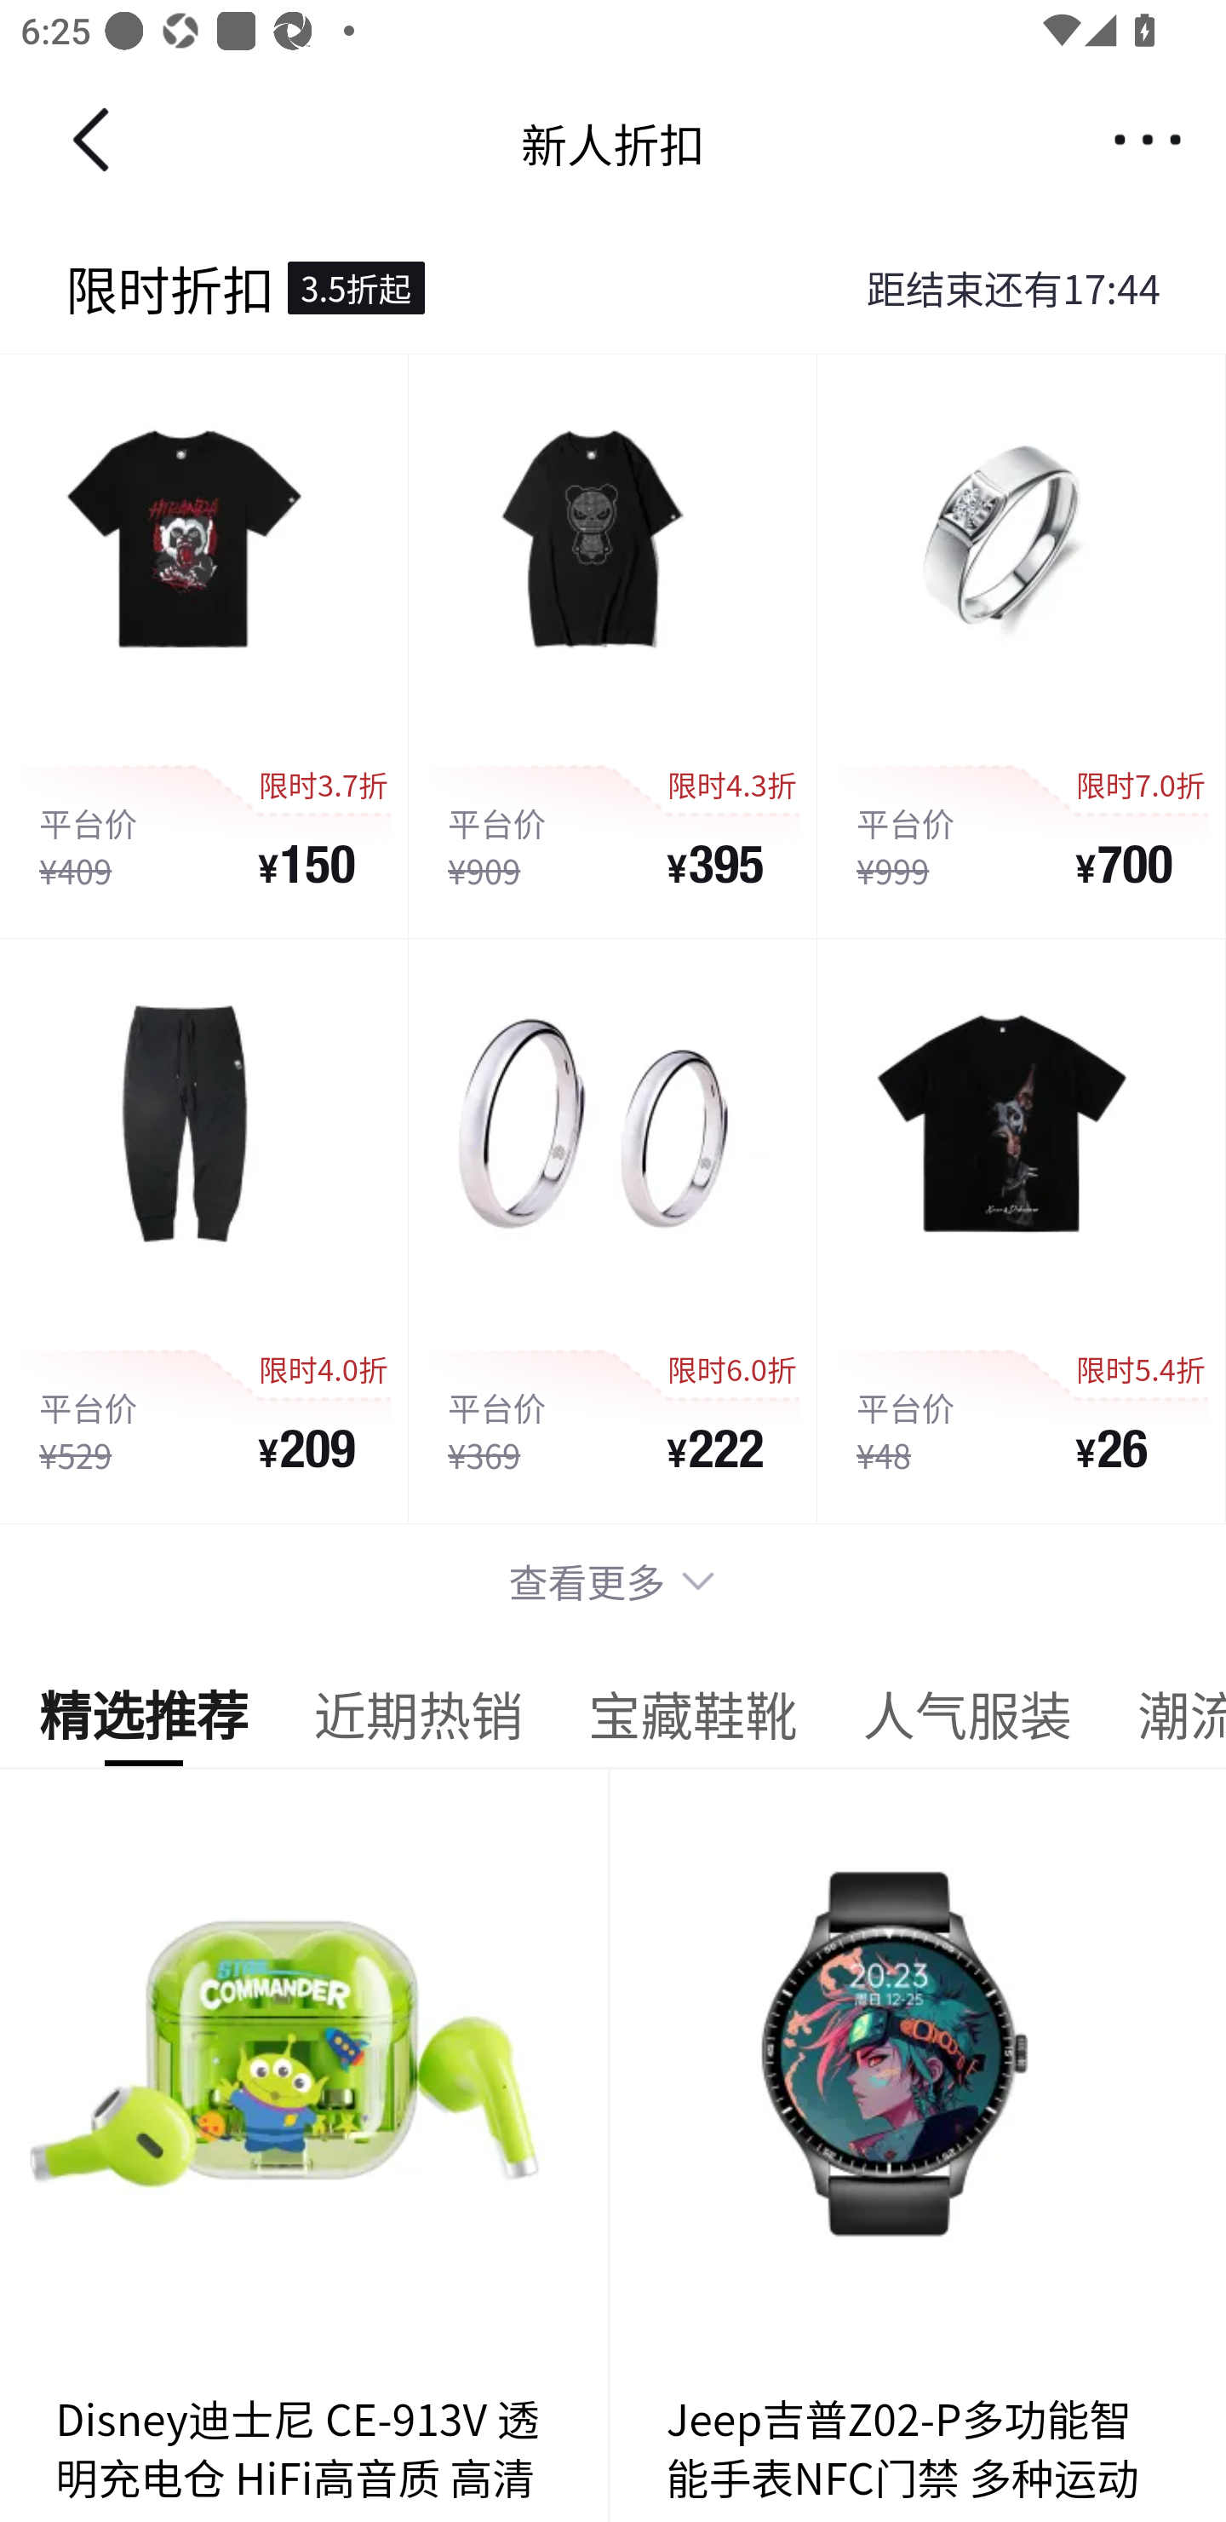 This screenshot has height=2522, width=1226. I want to click on 人气服装, so click(966, 1722).